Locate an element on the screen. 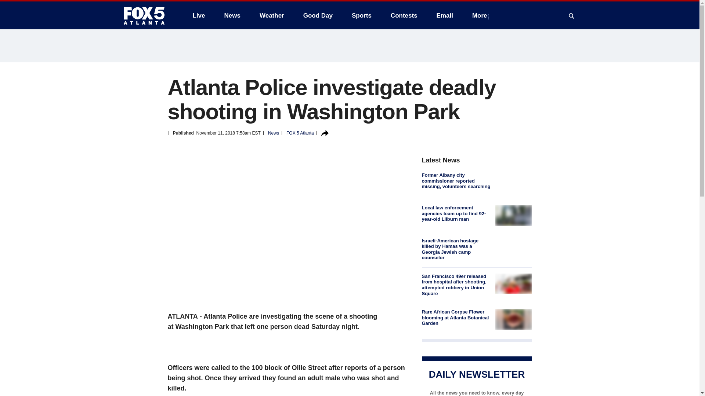 The image size is (705, 396). News is located at coordinates (232, 15).